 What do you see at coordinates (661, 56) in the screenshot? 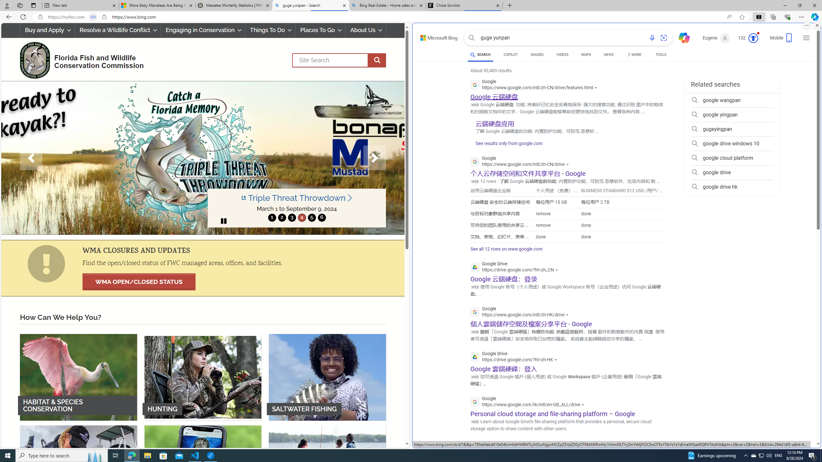
I see `TOOLS` at bounding box center [661, 56].